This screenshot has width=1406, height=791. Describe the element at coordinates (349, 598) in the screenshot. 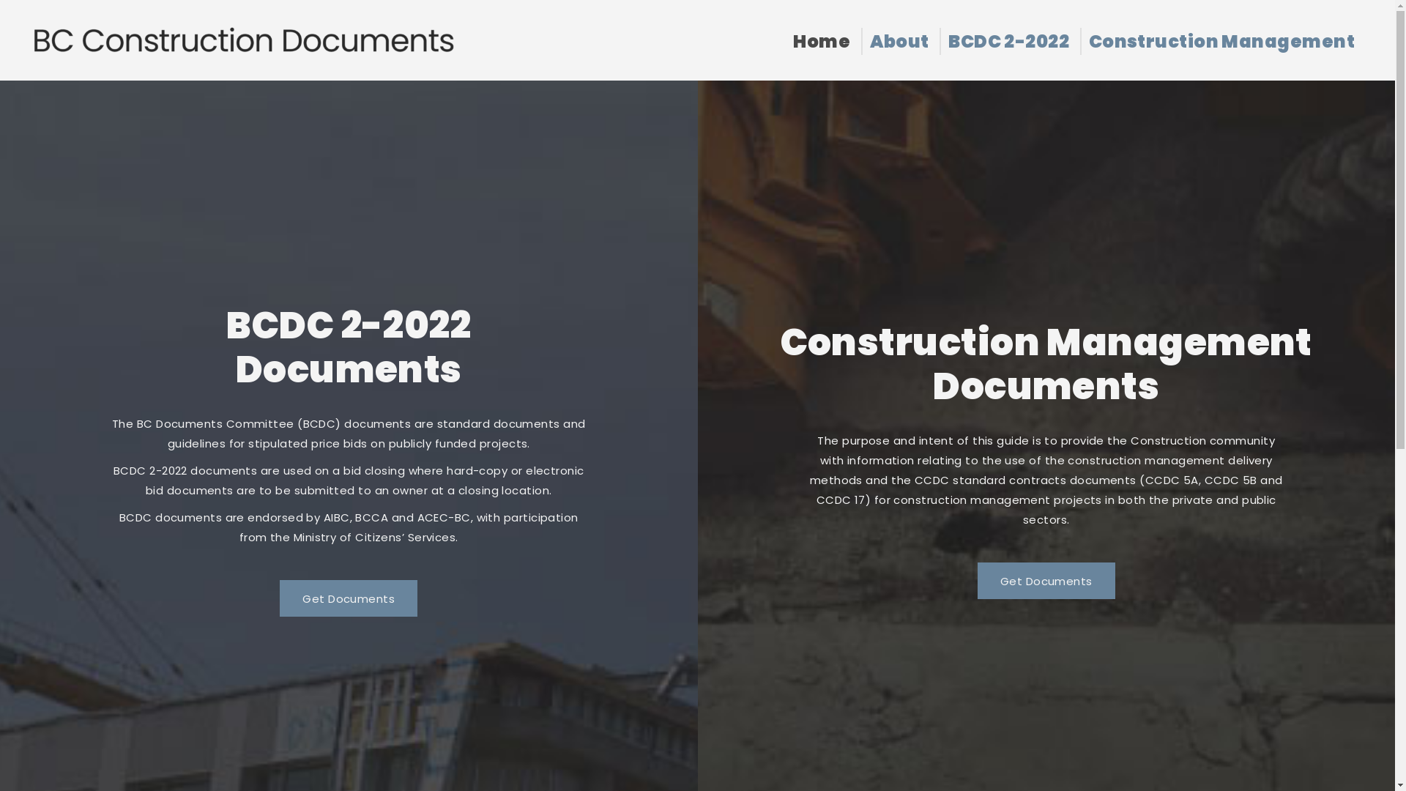

I see `Get Documents` at that location.